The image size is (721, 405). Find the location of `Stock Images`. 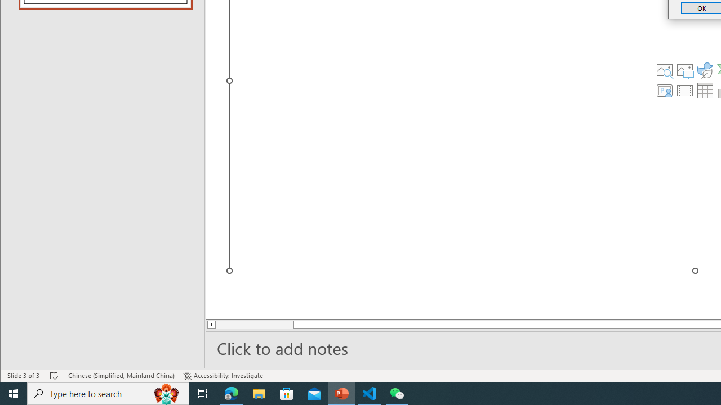

Stock Images is located at coordinates (664, 70).